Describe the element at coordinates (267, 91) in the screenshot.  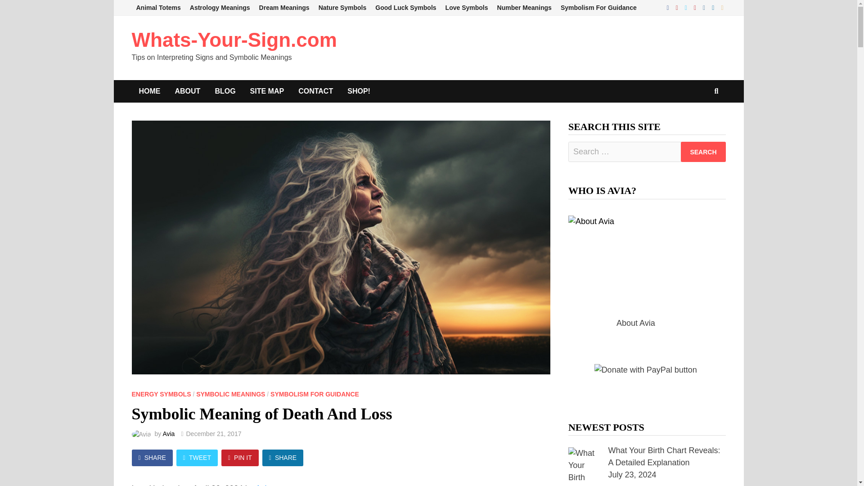
I see `SITE MAP` at that location.